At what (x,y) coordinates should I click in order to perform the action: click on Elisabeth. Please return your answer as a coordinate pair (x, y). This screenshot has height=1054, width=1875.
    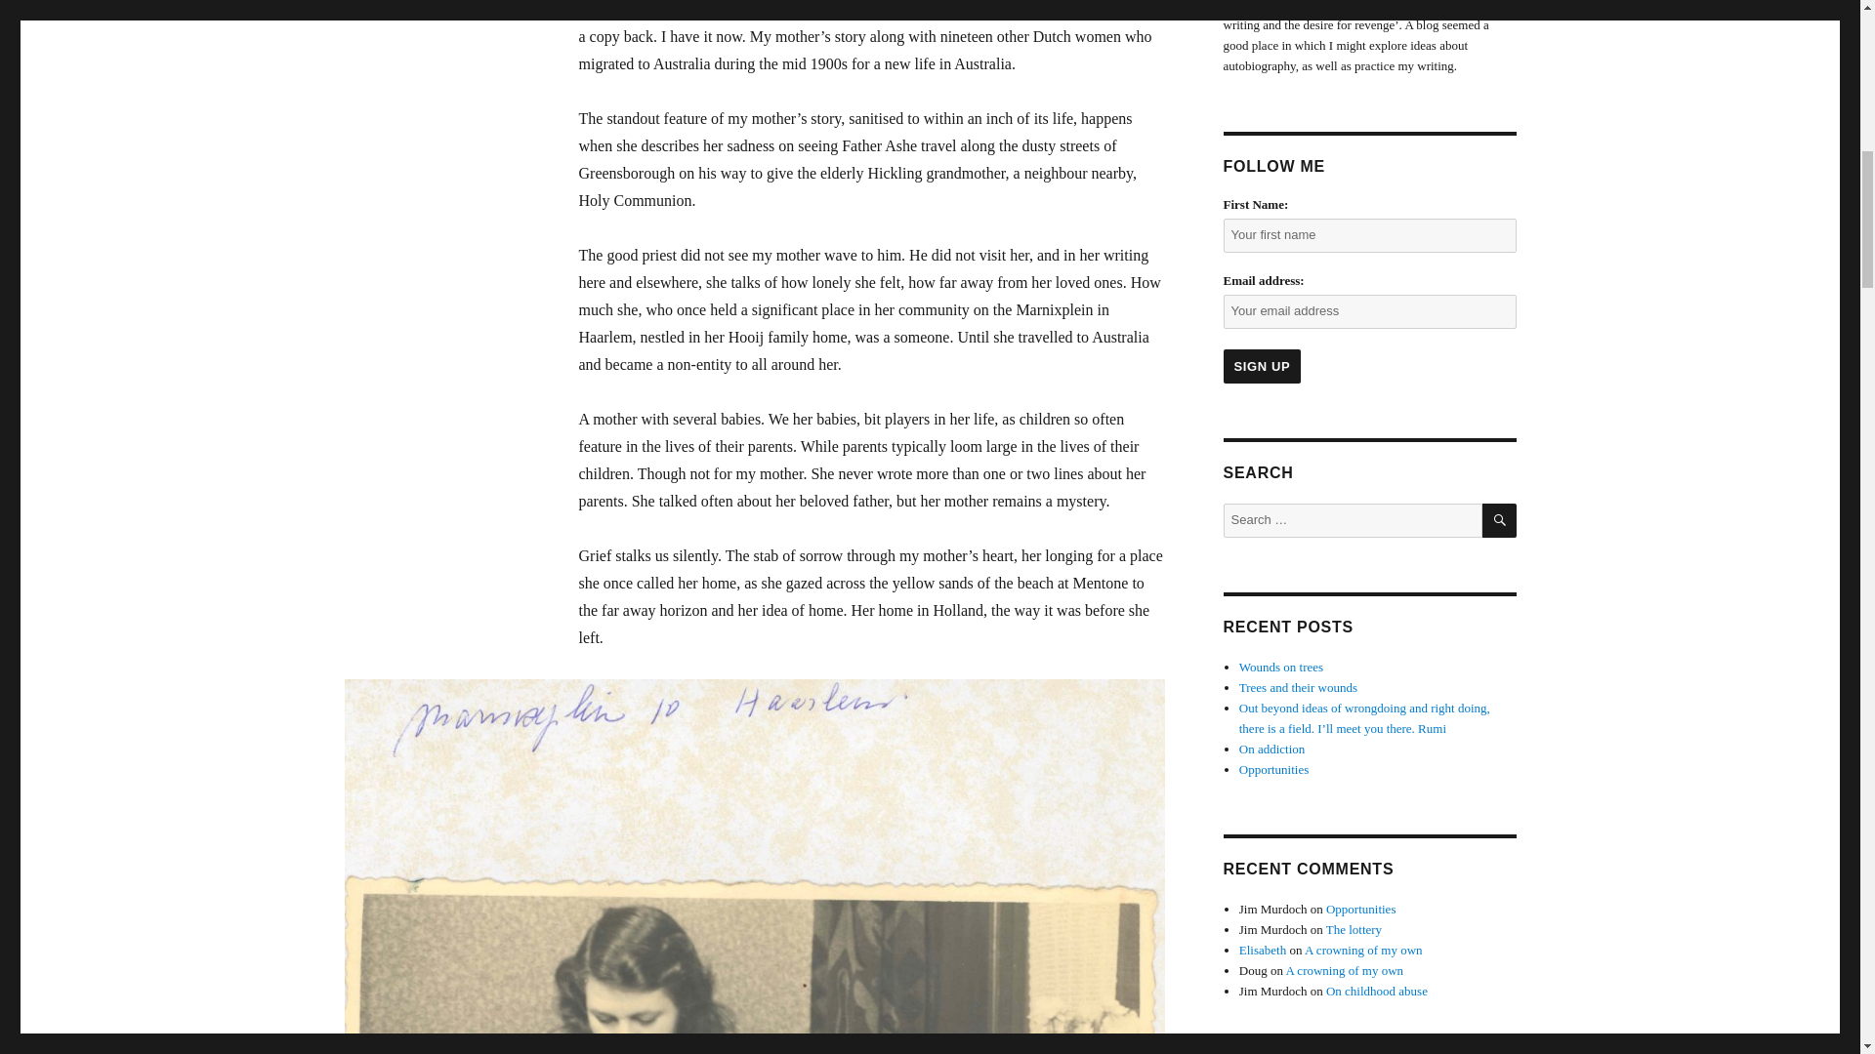
    Looking at the image, I should click on (1263, 949).